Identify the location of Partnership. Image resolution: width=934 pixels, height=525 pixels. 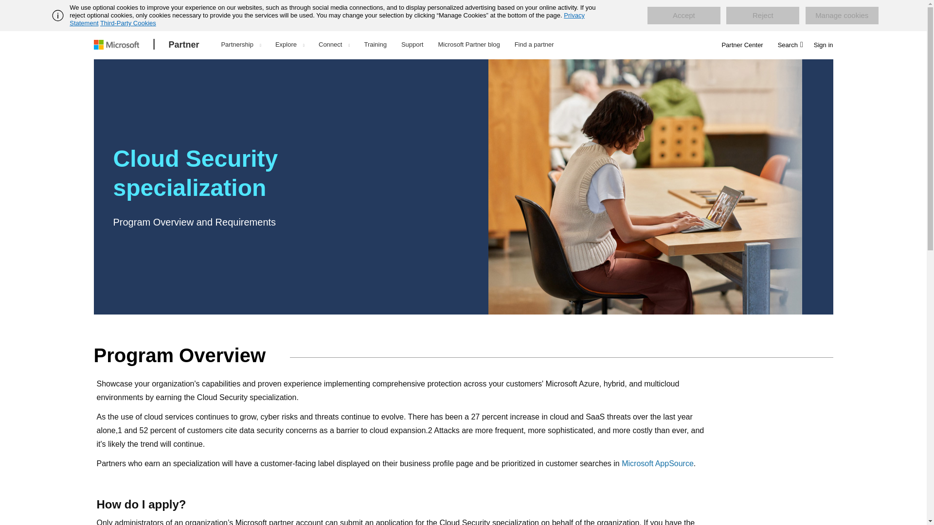
(240, 46).